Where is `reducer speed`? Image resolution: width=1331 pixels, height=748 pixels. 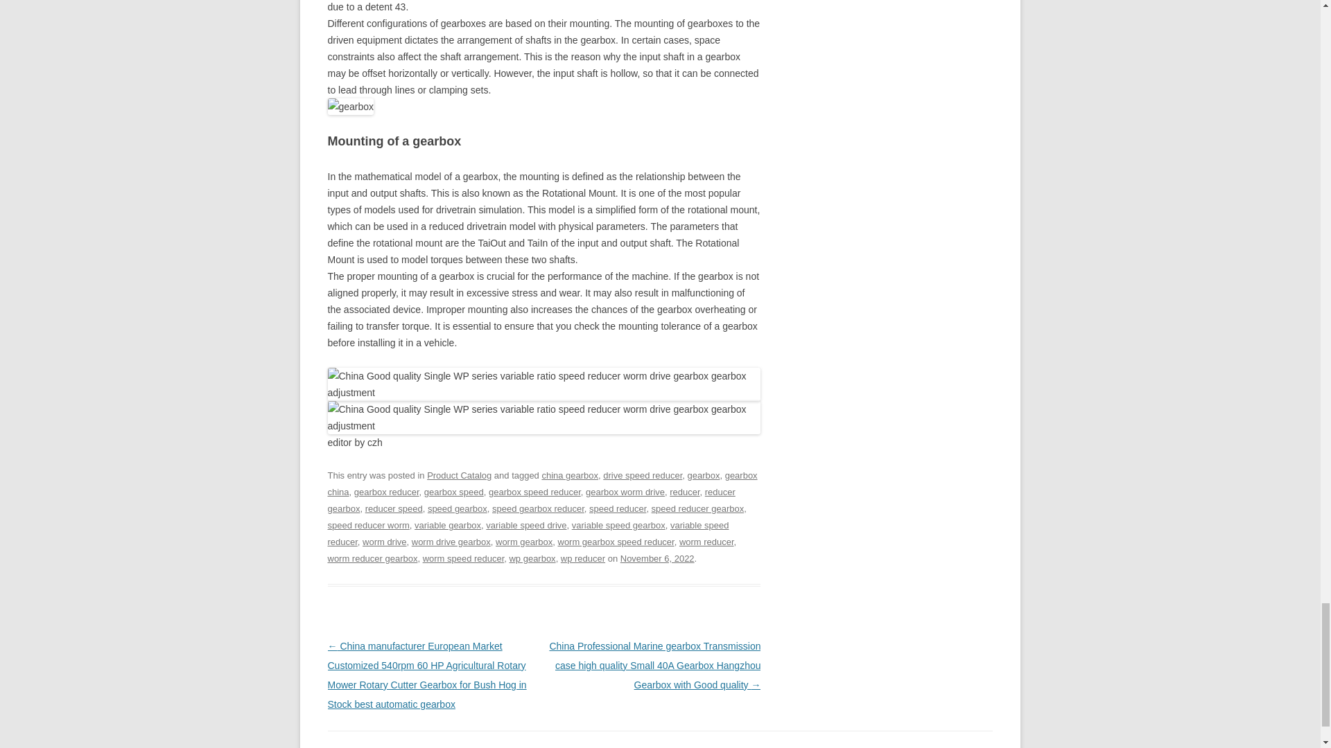 reducer speed is located at coordinates (394, 508).